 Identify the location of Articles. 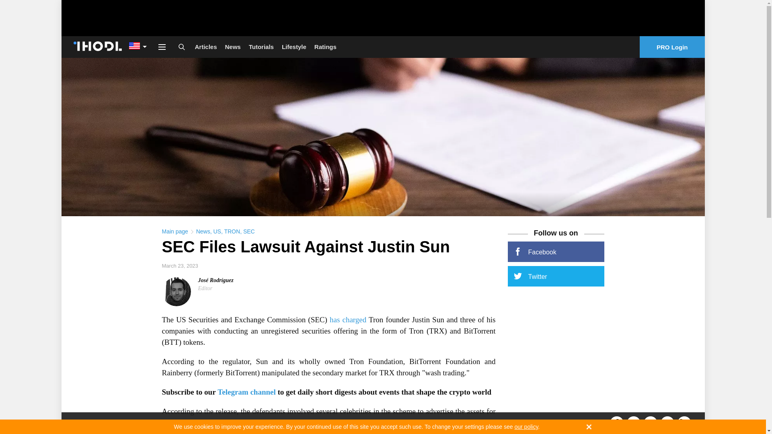
(206, 47).